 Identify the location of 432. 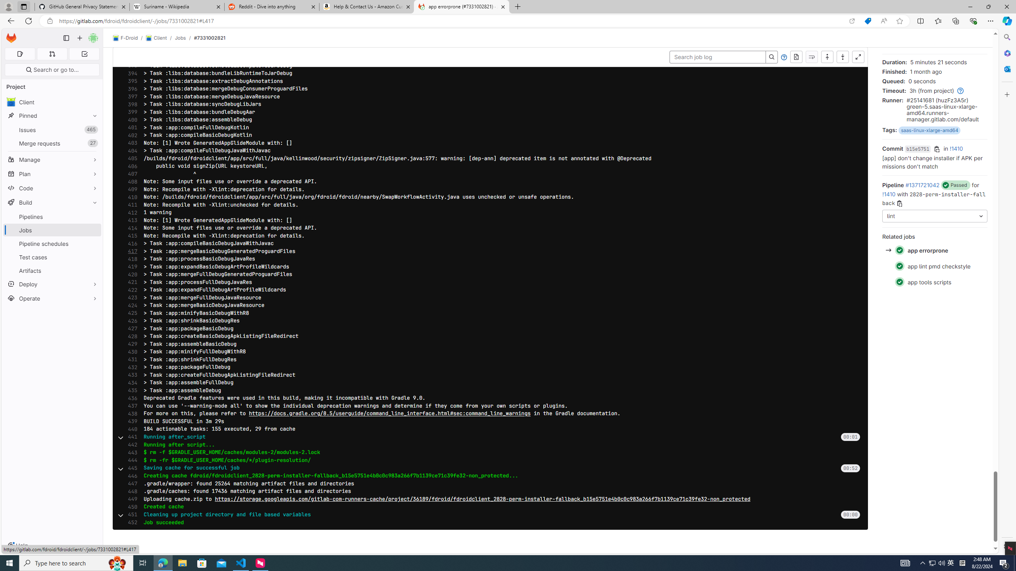
(130, 367).